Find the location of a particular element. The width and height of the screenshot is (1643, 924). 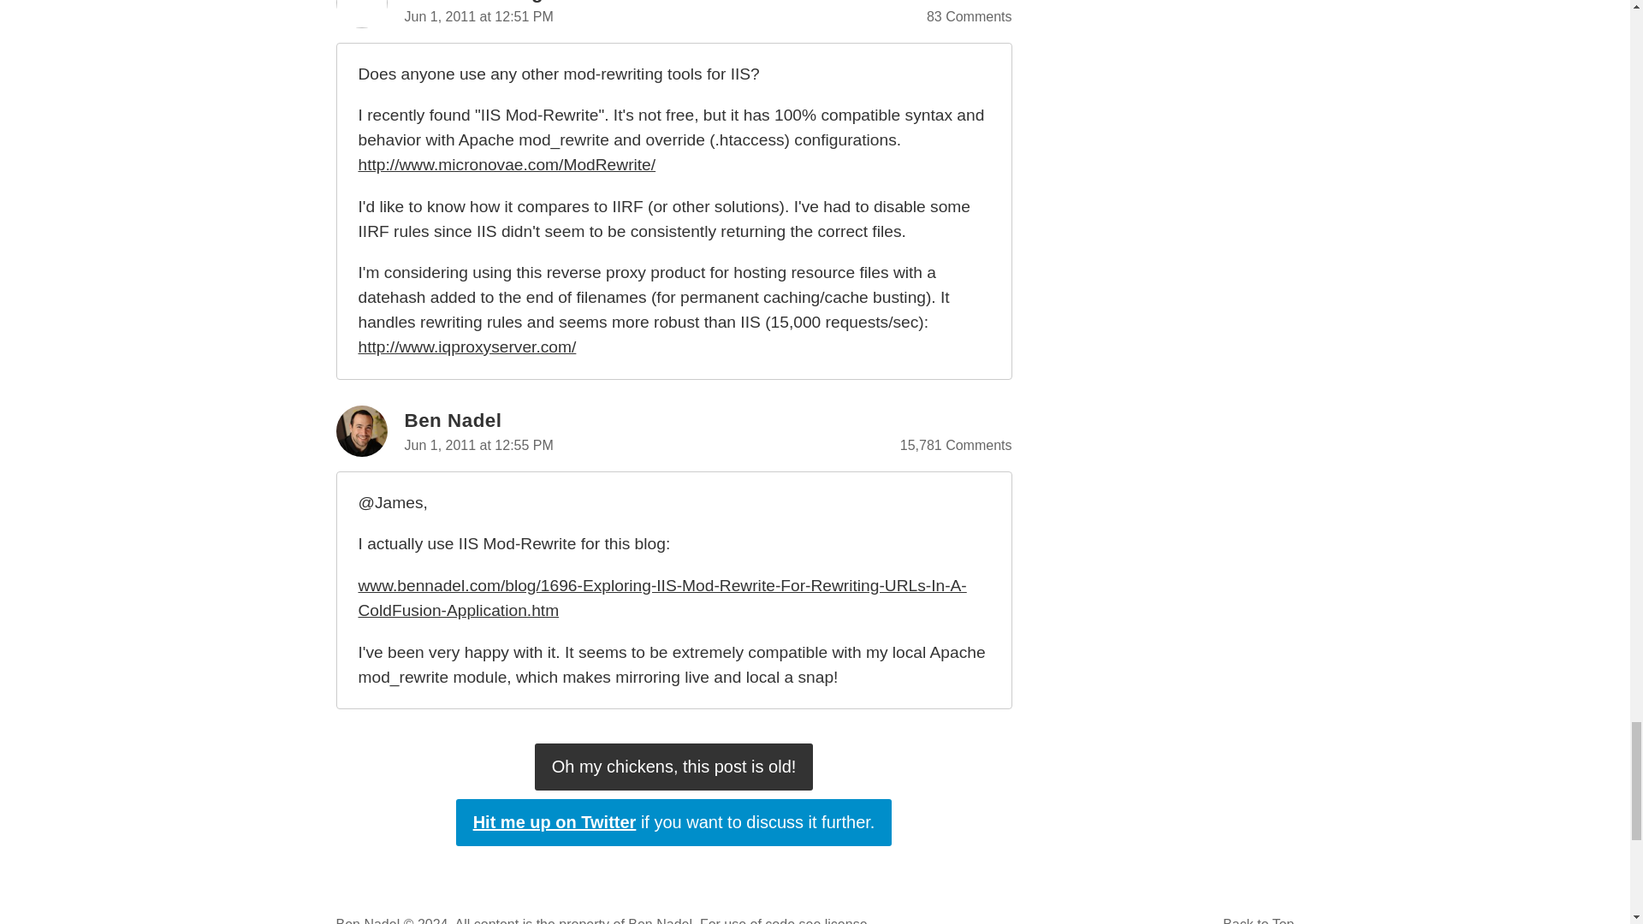

Ben Nadel's Twitter Account is located at coordinates (674, 823).